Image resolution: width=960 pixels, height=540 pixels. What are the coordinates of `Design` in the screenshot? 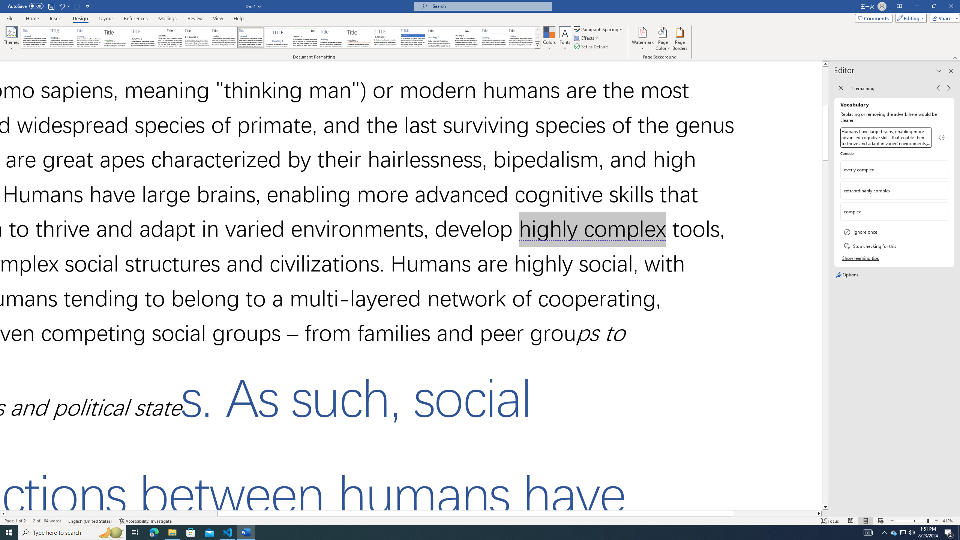 It's located at (80, 18).